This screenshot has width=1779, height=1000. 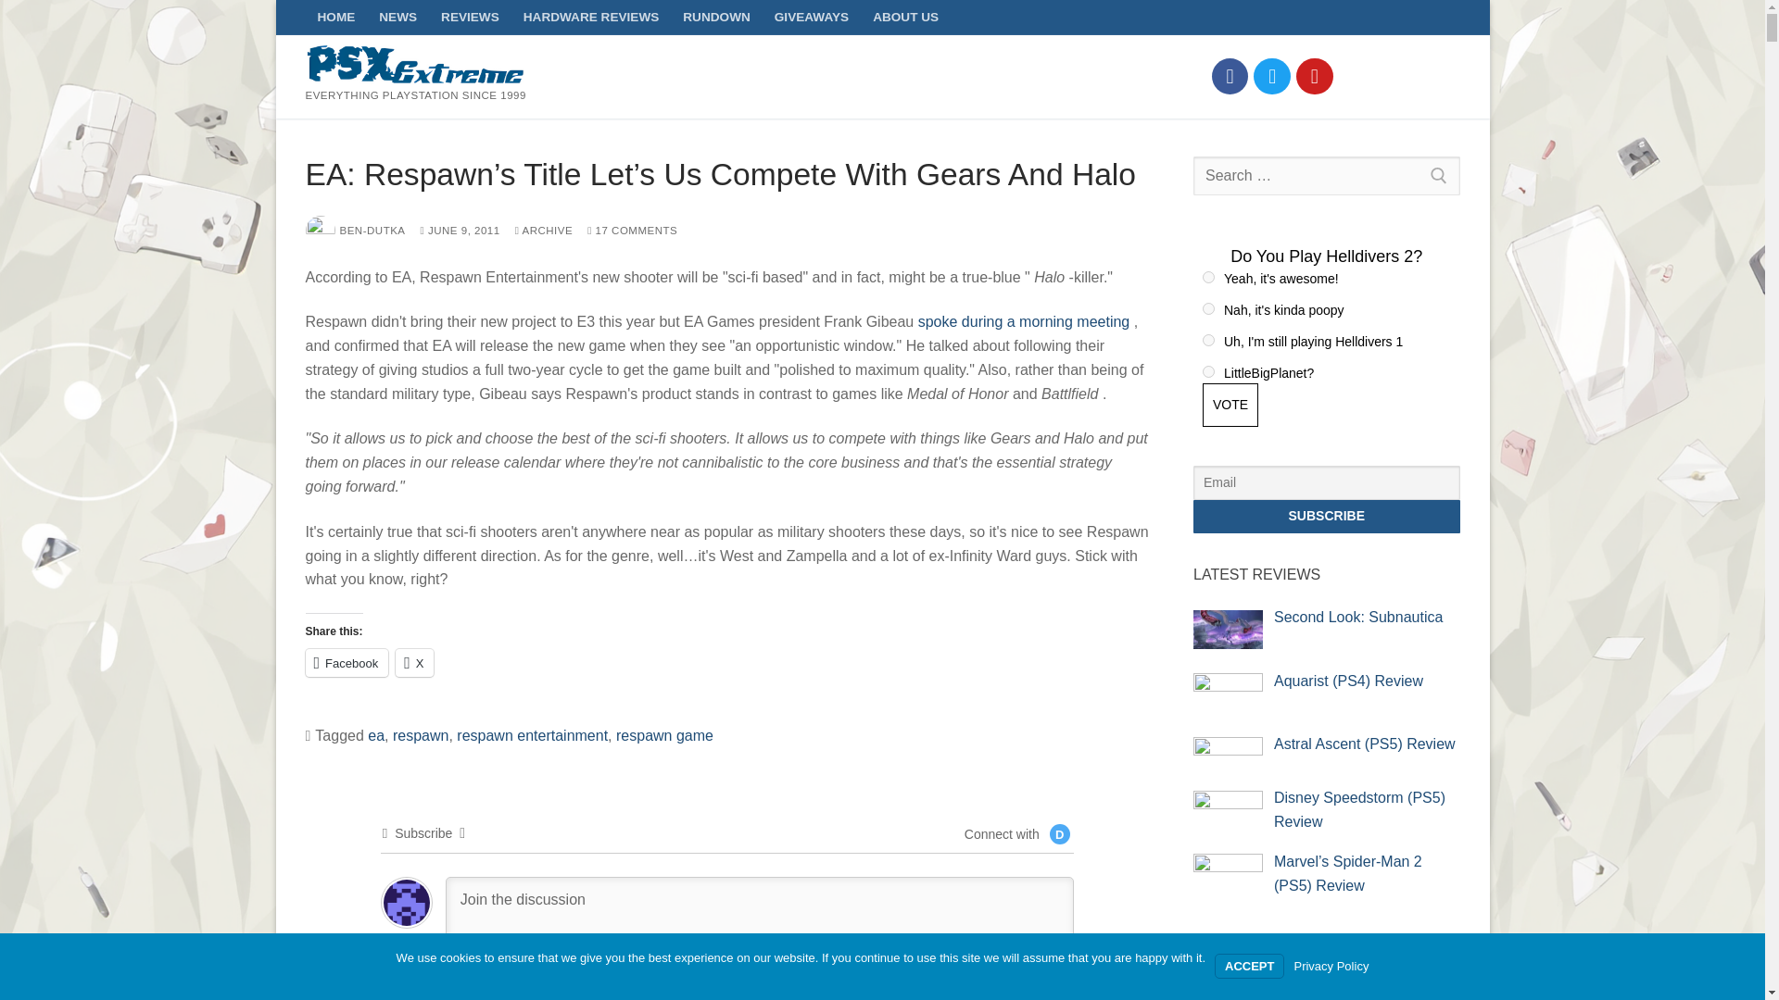 I want to click on X, so click(x=414, y=663).